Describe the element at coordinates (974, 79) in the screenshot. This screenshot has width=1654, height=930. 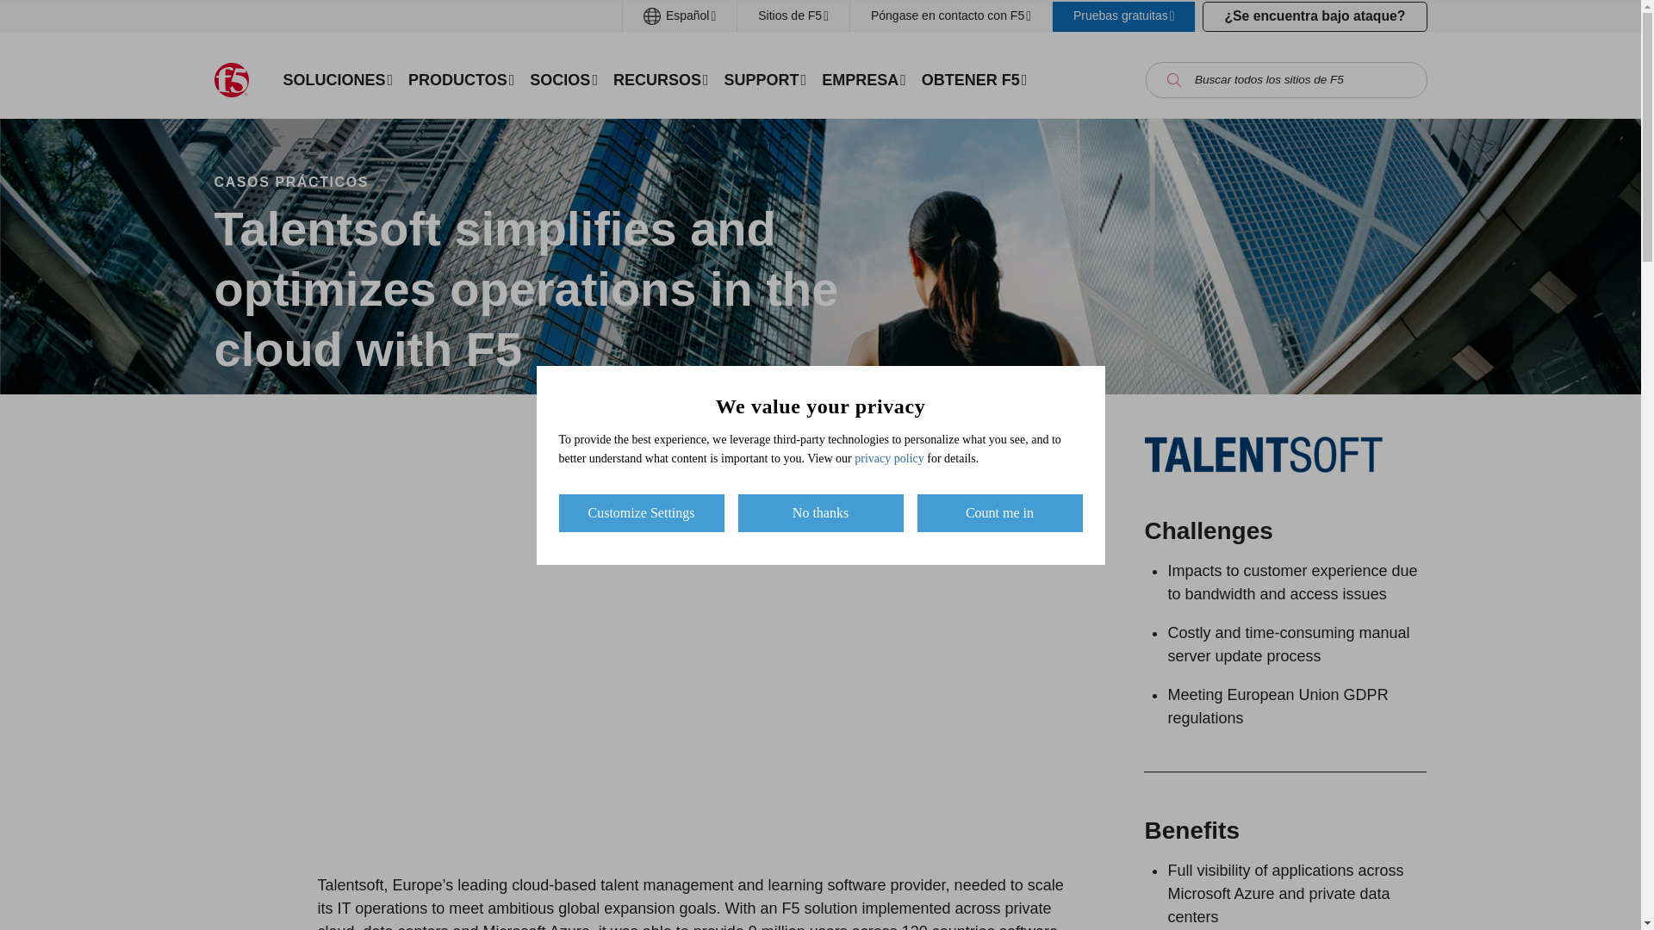
I see `OBTENER F5` at that location.